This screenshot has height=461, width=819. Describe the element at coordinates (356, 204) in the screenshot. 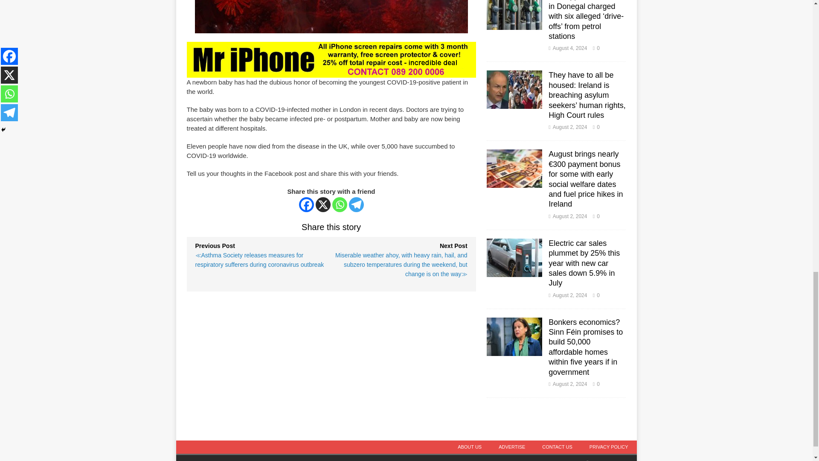

I see `Telegram` at that location.